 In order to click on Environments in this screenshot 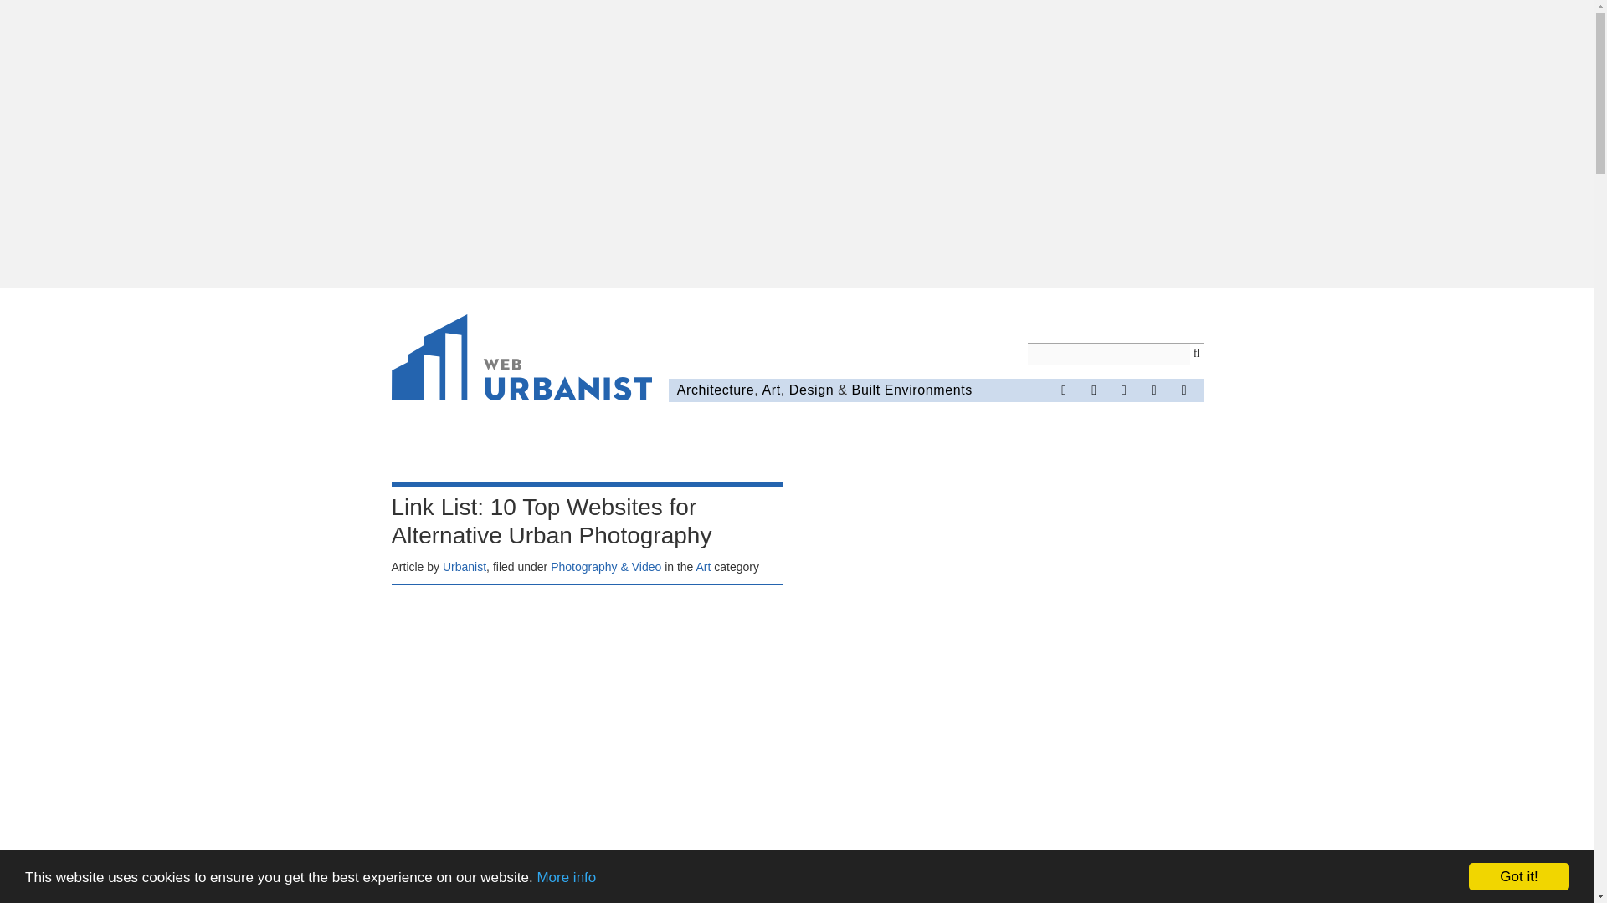, I will do `click(928, 390)`.